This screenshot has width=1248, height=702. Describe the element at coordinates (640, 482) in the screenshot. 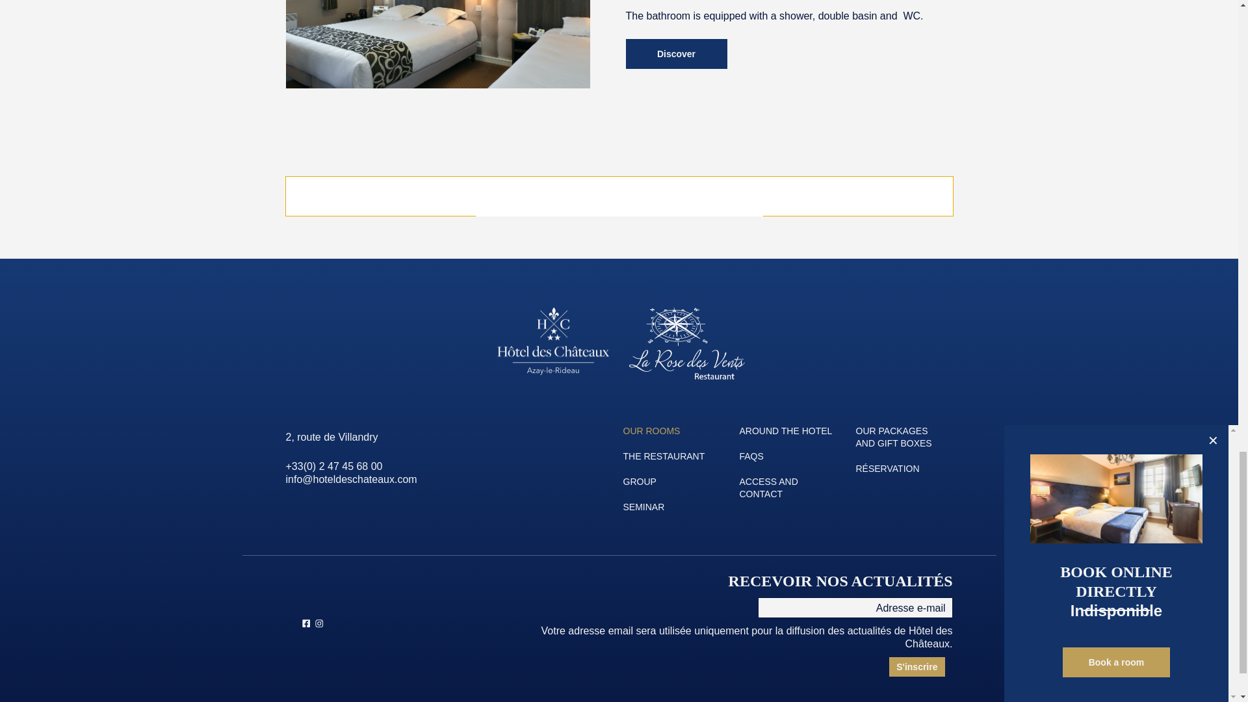

I see `GROUP` at that location.